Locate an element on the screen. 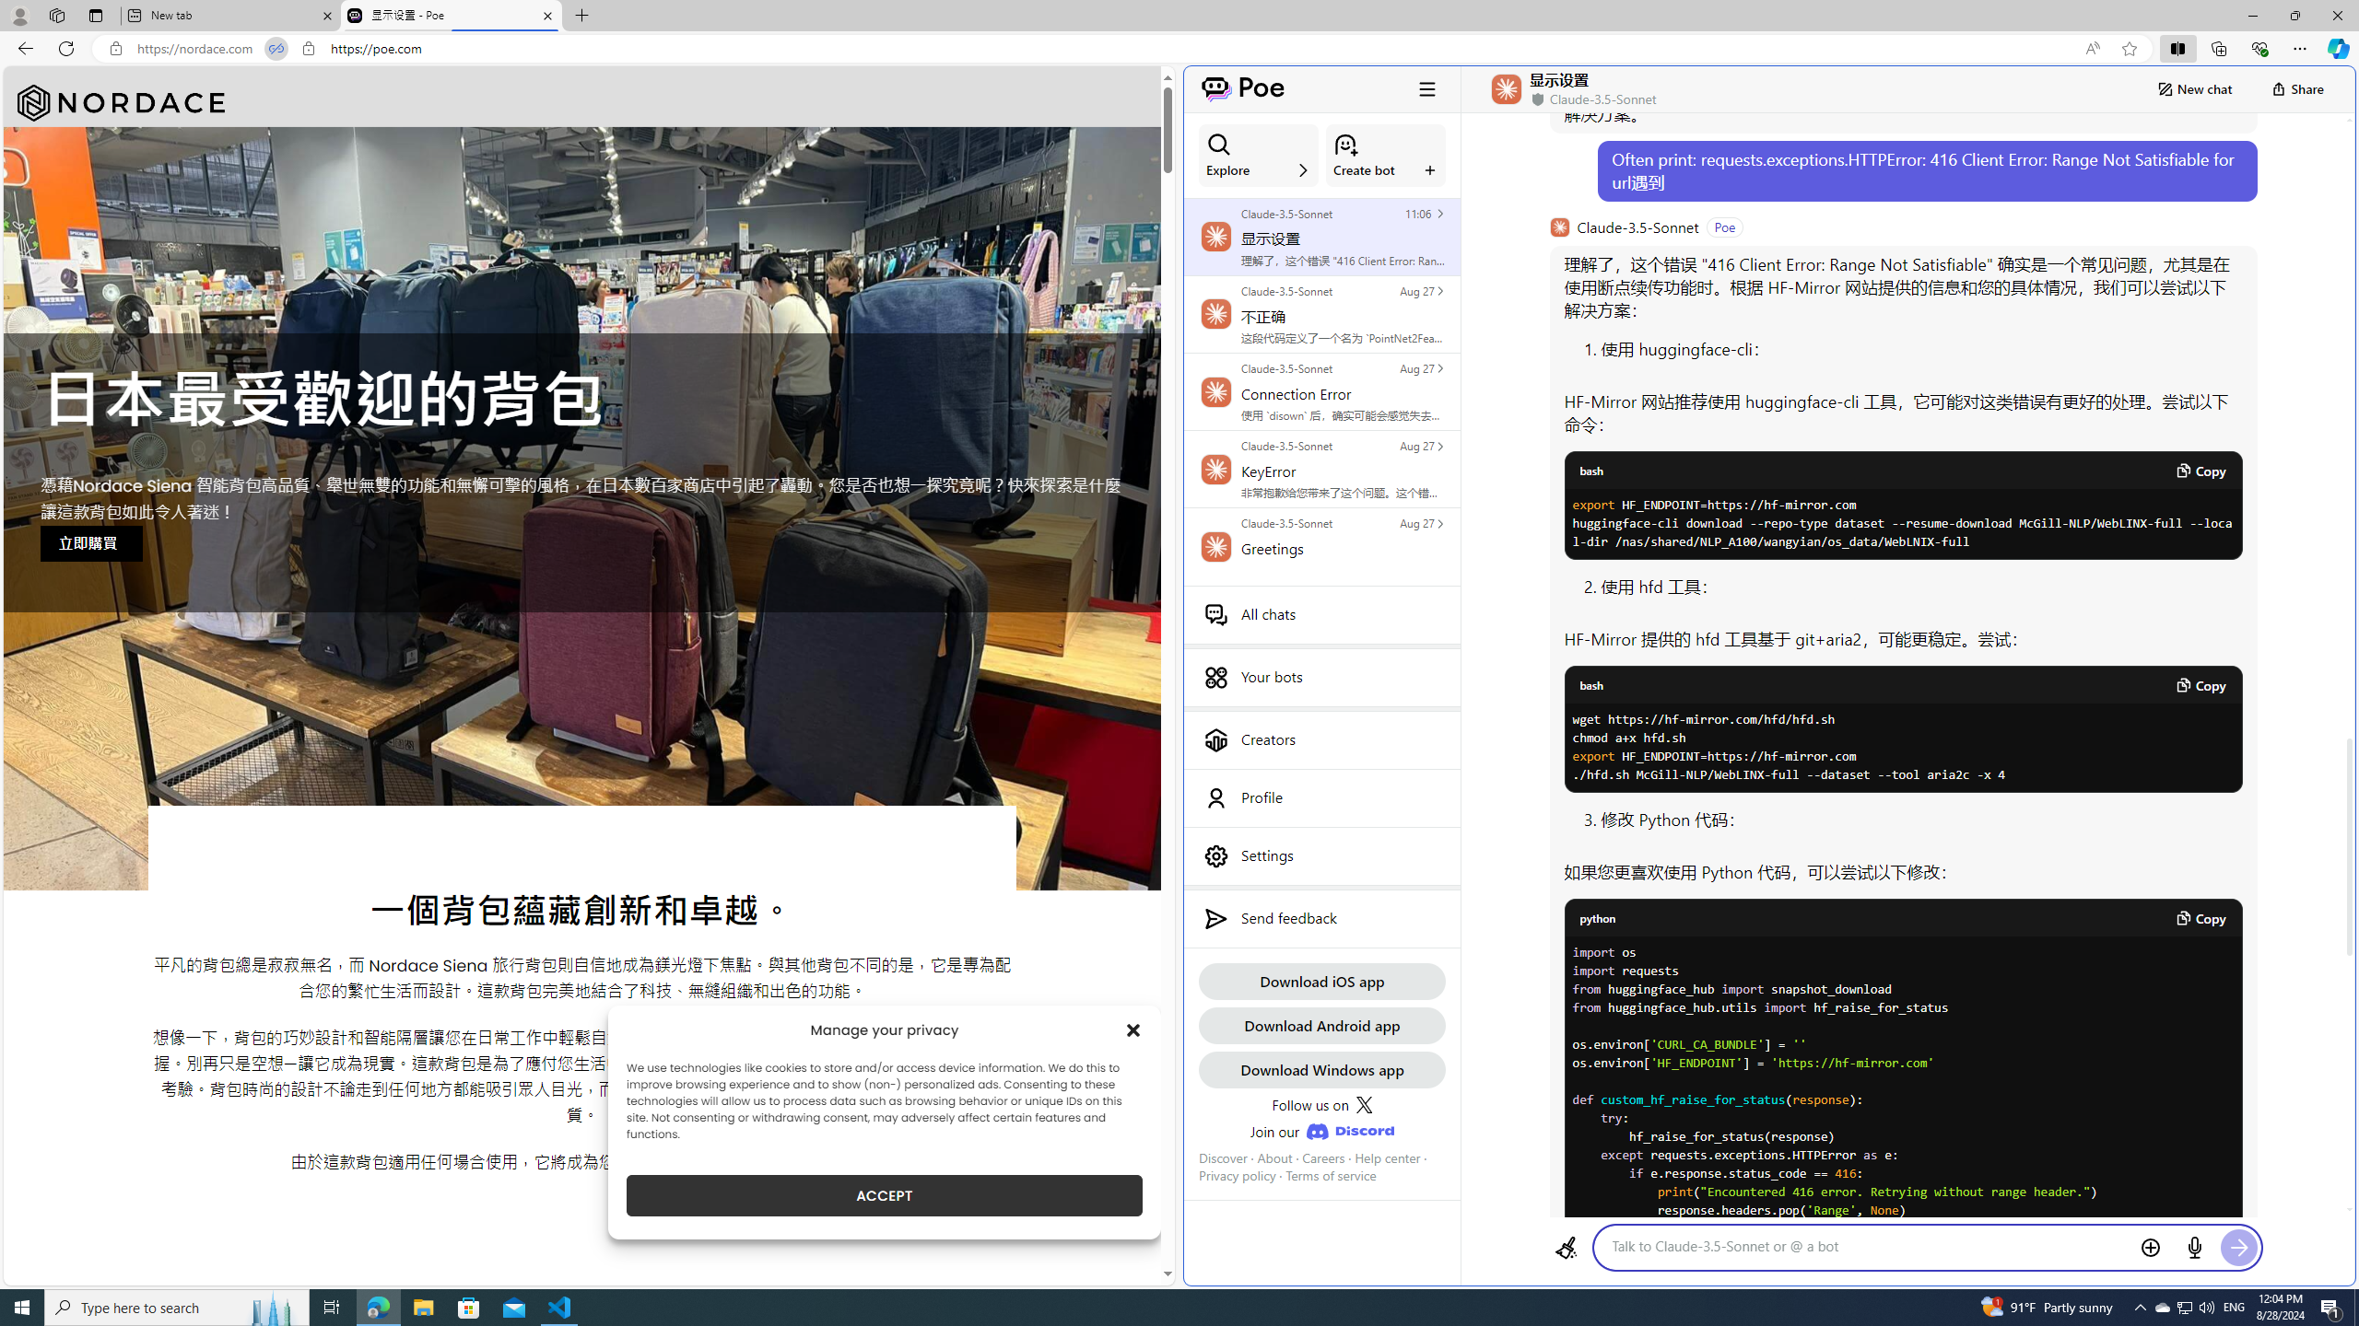  Toggle sidebar collapse is located at coordinates (1426, 88).